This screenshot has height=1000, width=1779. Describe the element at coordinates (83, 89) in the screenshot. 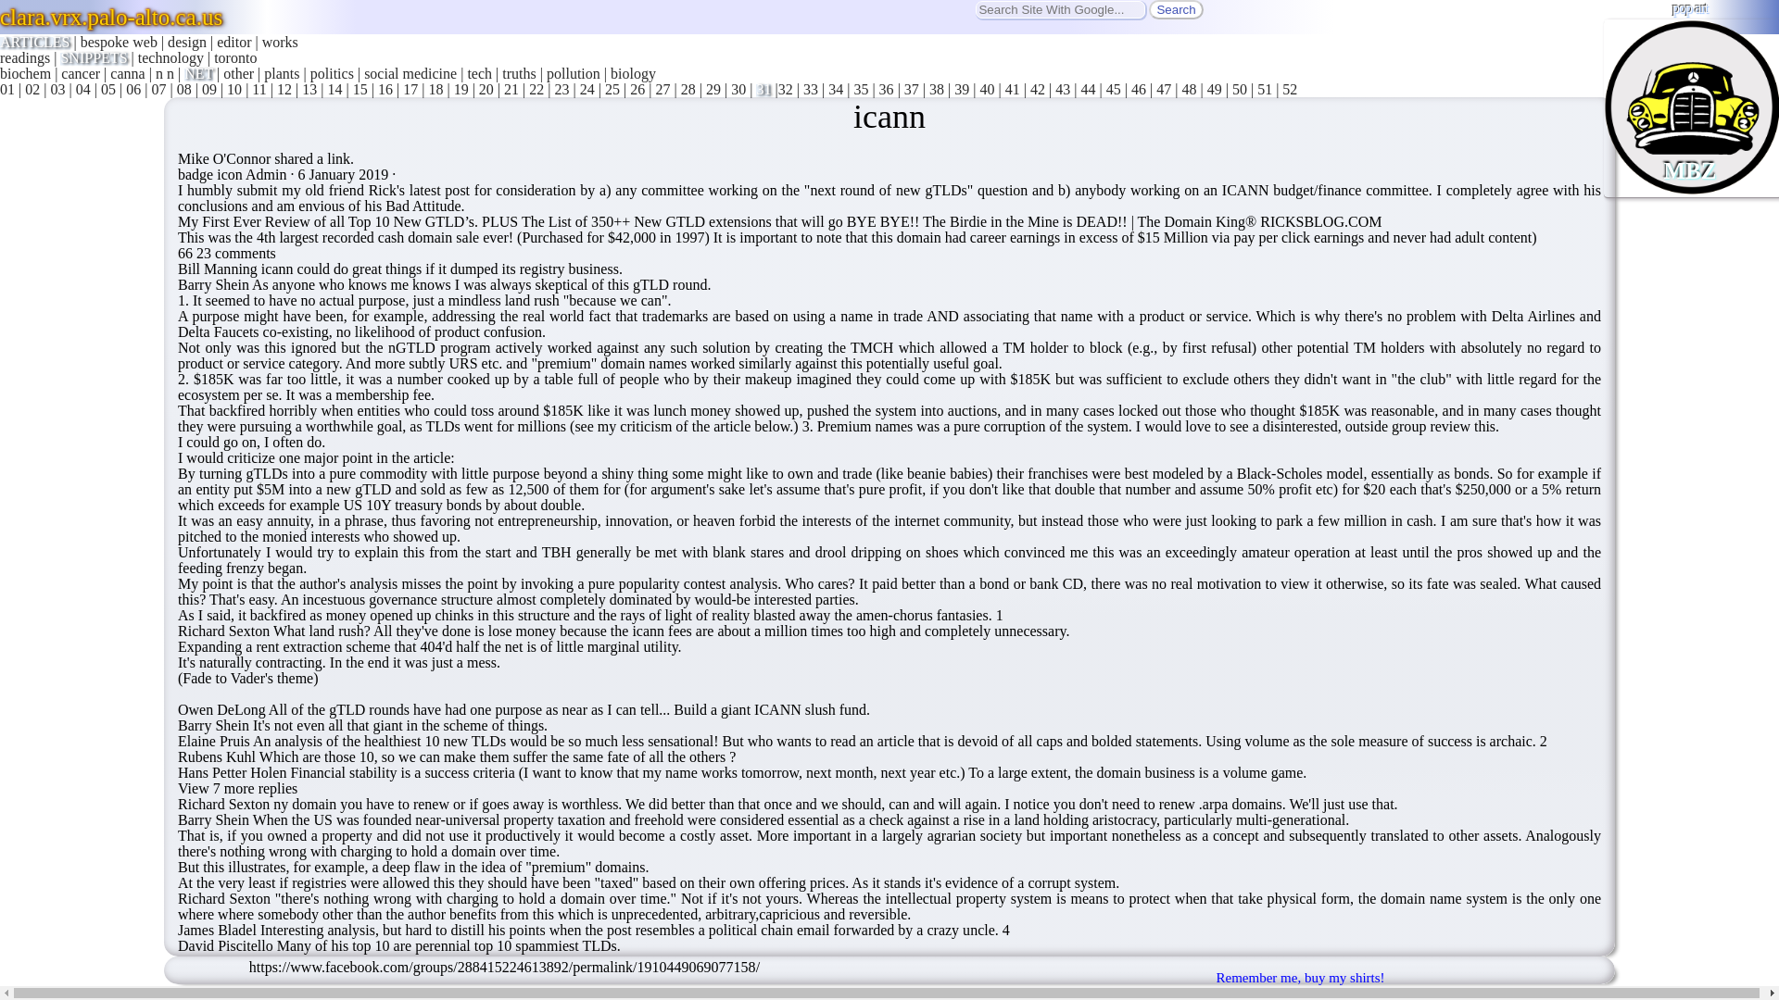

I see `04` at that location.